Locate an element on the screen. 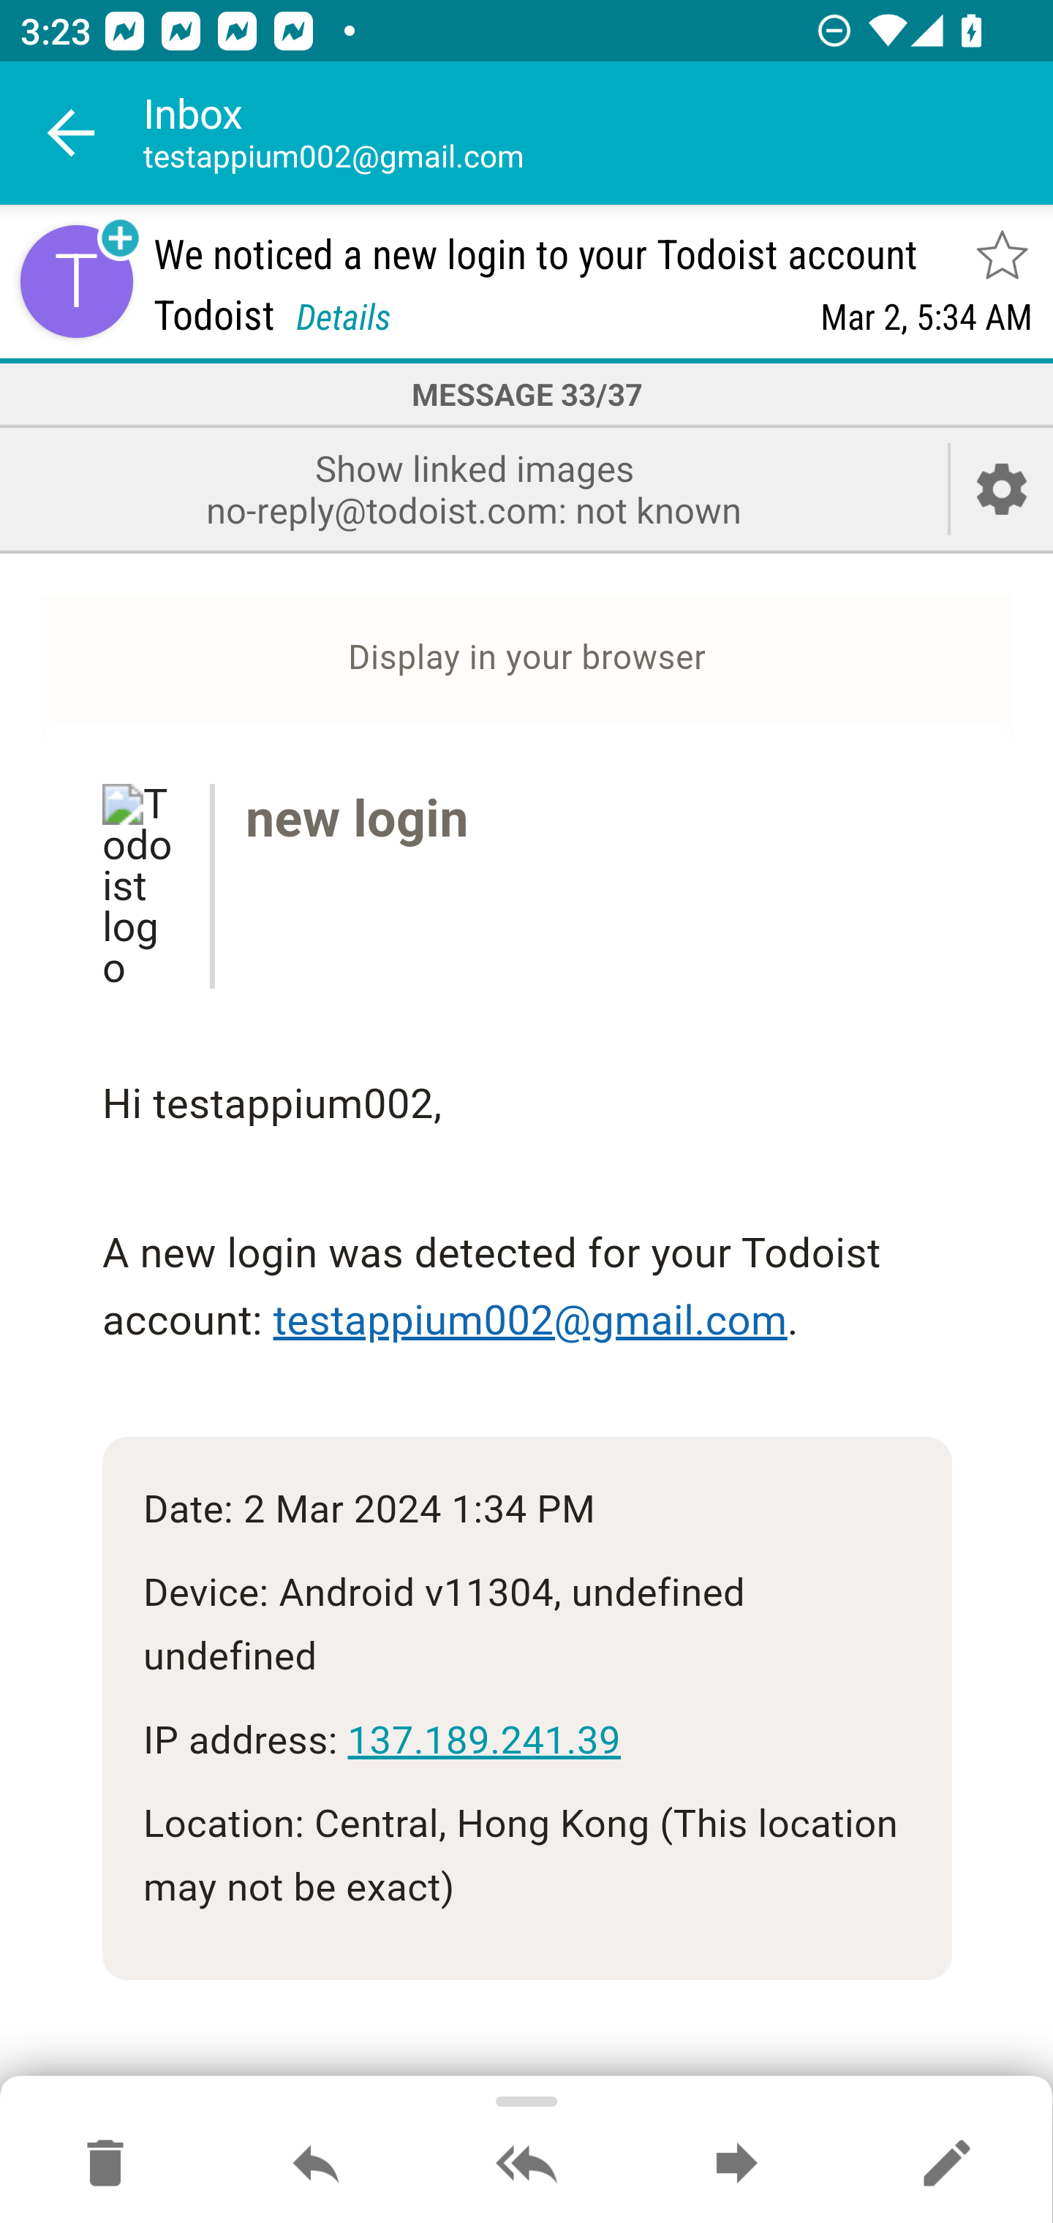 This screenshot has height=2223, width=1053. Reply all is located at coordinates (526, 2164).